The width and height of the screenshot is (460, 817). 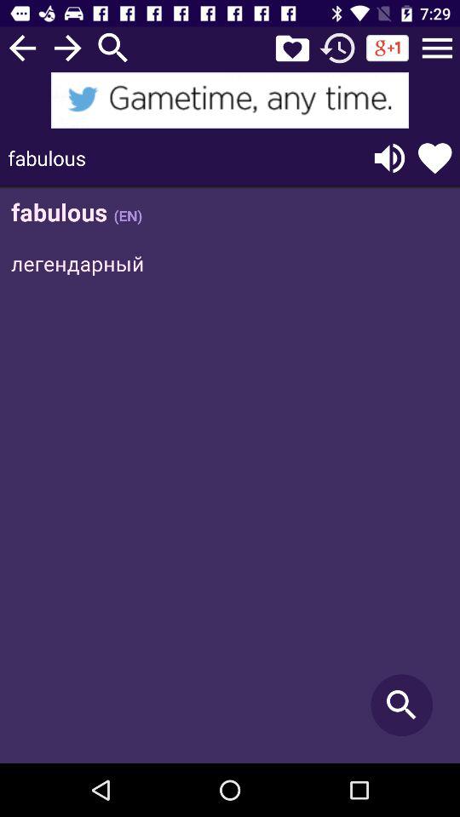 What do you see at coordinates (113, 48) in the screenshot?
I see `search option` at bounding box center [113, 48].